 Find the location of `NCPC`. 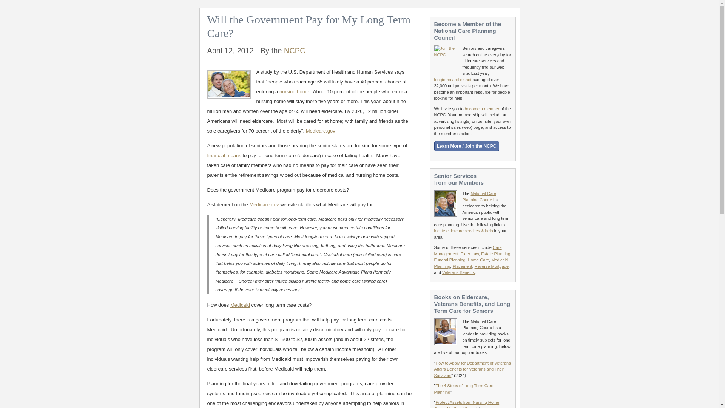

NCPC is located at coordinates (295, 51).